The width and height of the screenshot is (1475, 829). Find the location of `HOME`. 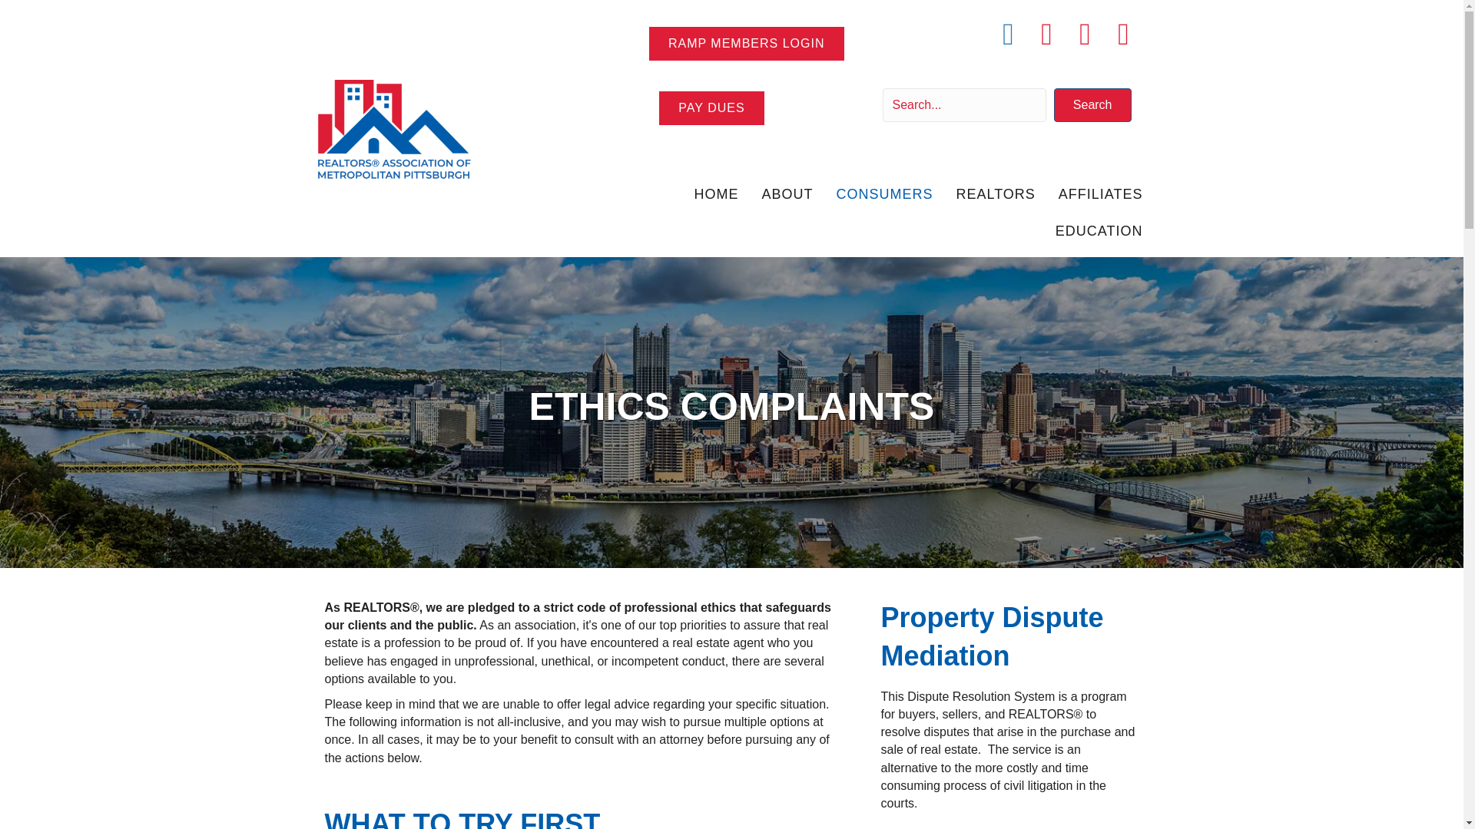

HOME is located at coordinates (716, 194).